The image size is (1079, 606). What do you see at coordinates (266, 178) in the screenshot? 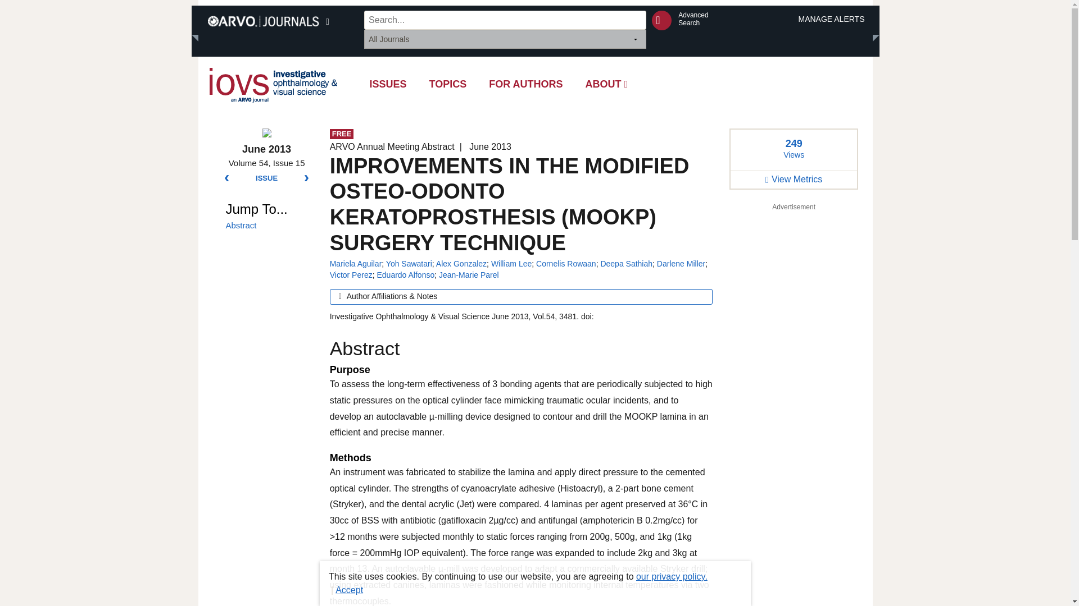
I see `ISSUE` at bounding box center [266, 178].